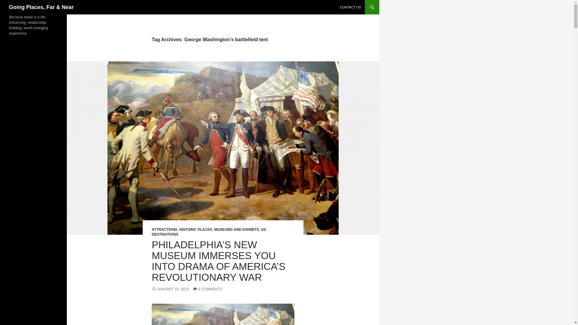 The width and height of the screenshot is (578, 325). What do you see at coordinates (207, 289) in the screenshot?
I see `3 COMMENTS` at bounding box center [207, 289].